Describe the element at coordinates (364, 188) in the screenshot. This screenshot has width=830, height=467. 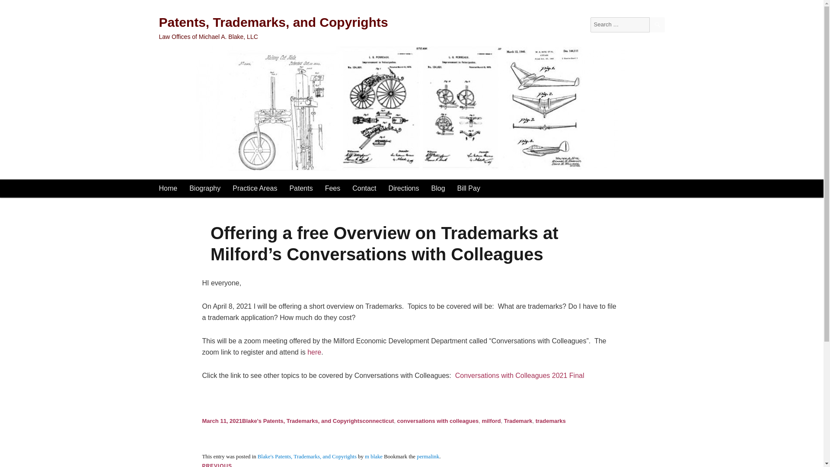
I see `Contact` at that location.